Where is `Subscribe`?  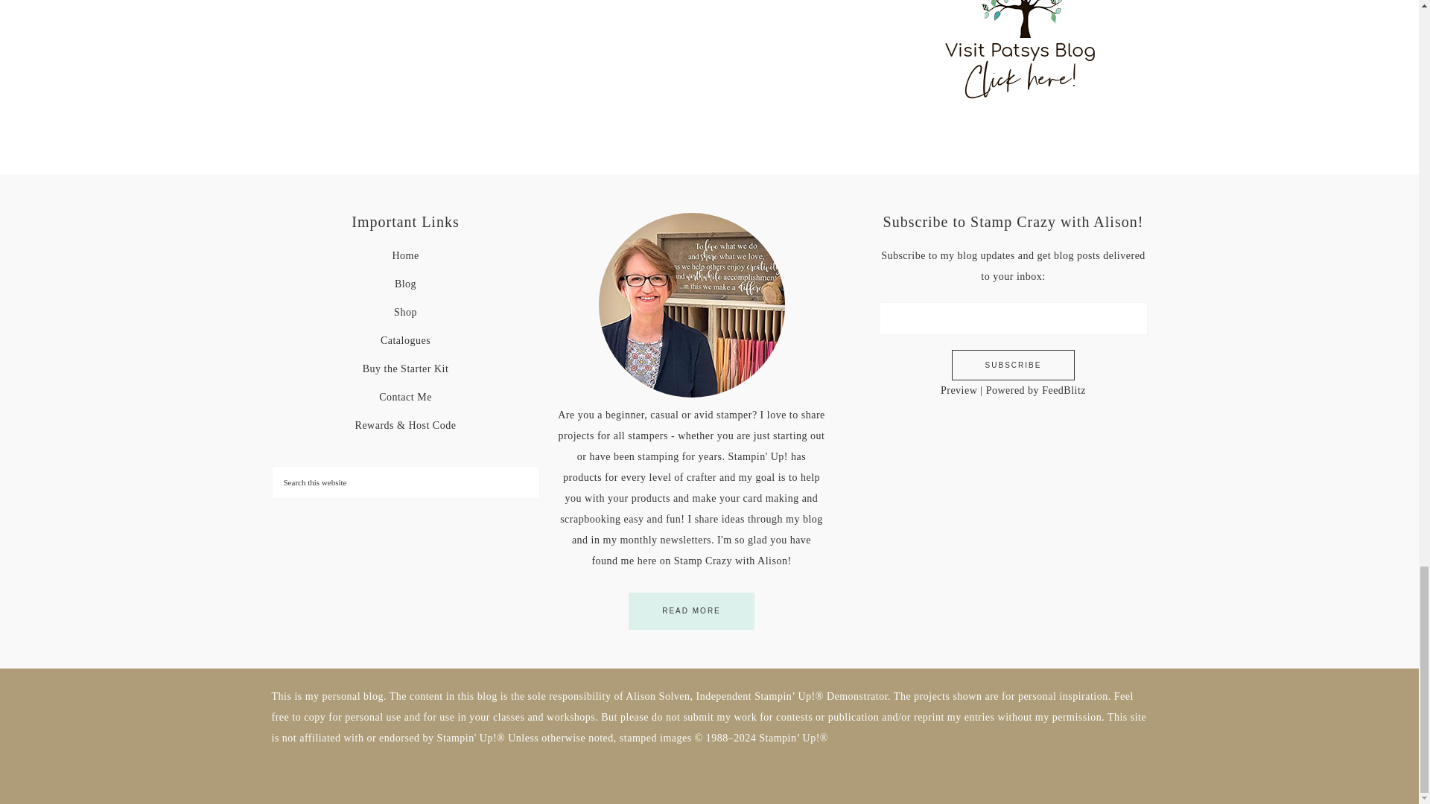 Subscribe is located at coordinates (1013, 365).